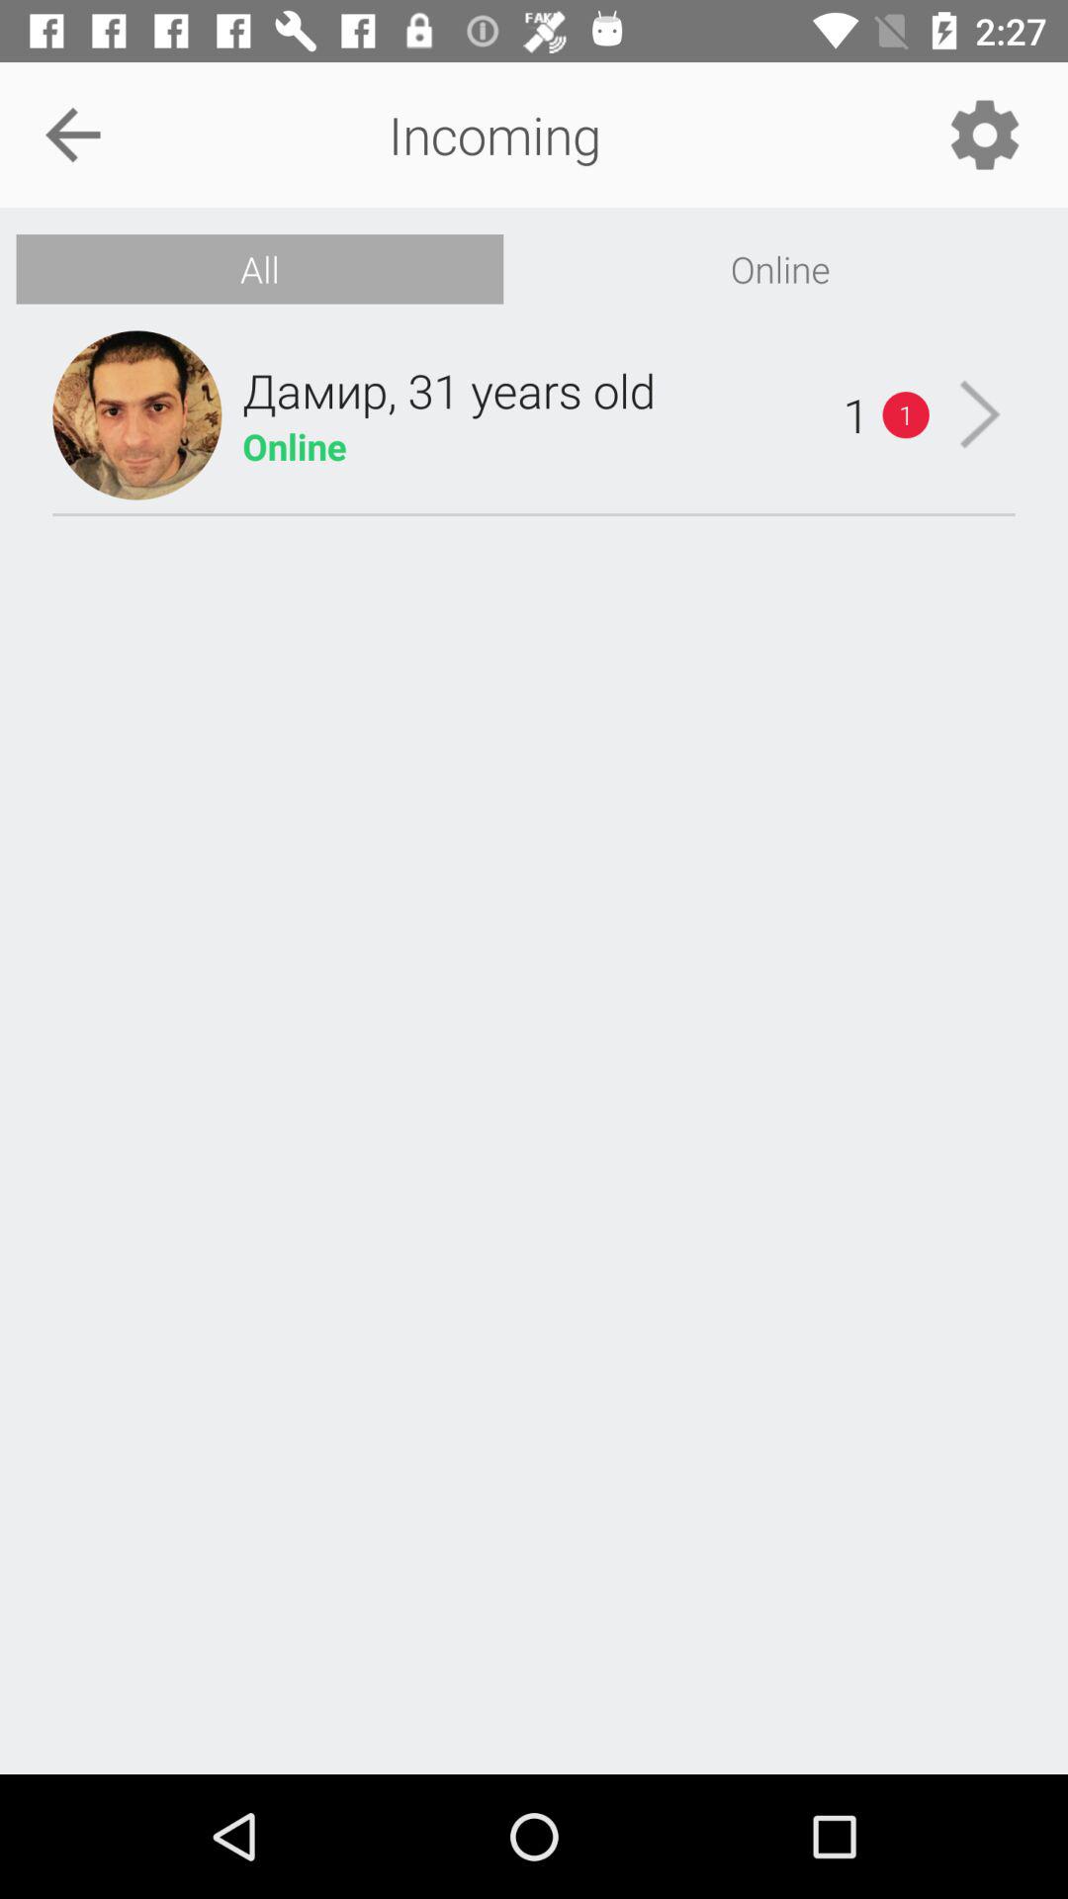 This screenshot has width=1068, height=1899. I want to click on select item to the left of incoming item, so click(72, 135).